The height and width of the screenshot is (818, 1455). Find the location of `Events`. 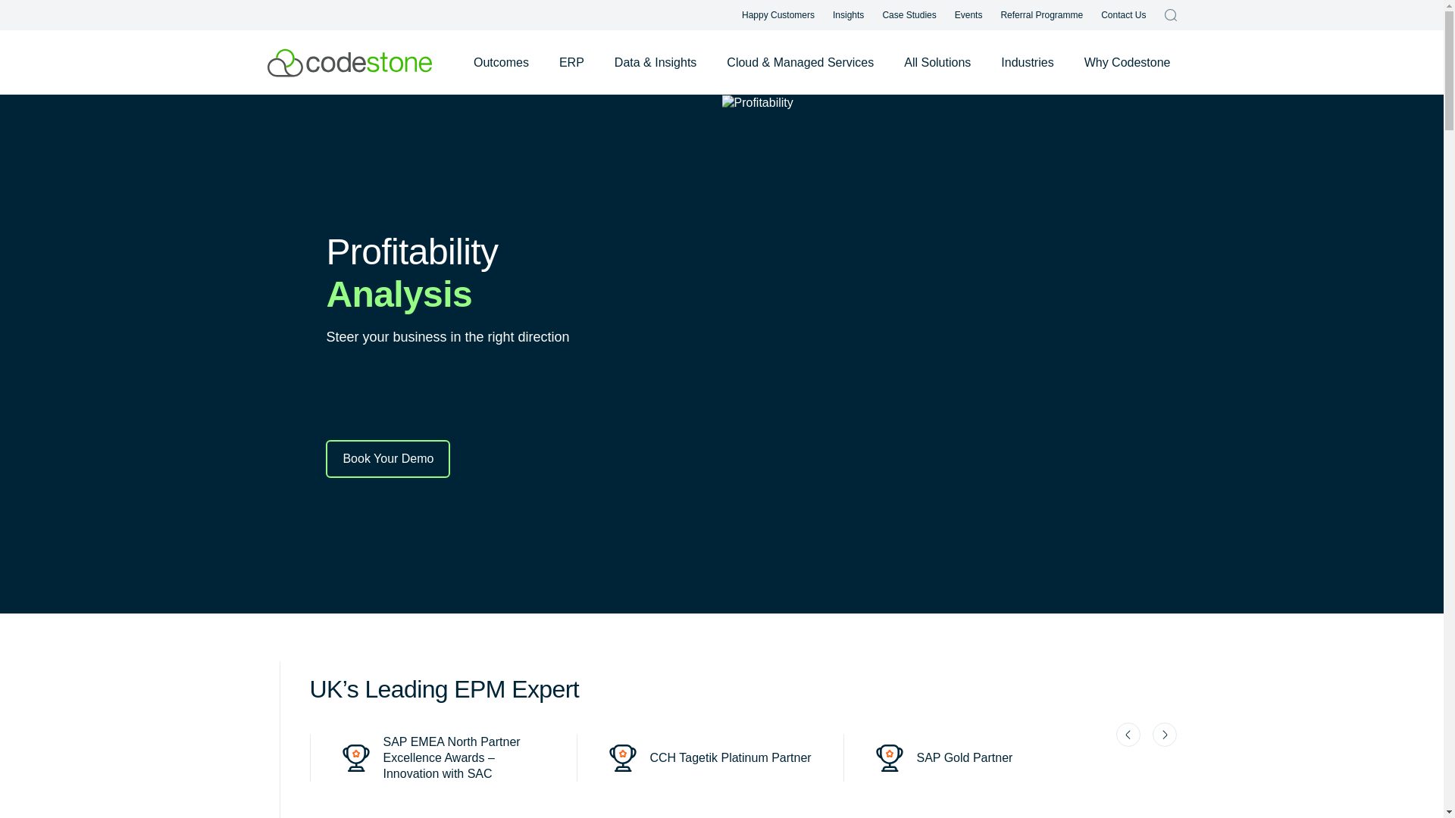

Events is located at coordinates (968, 15).